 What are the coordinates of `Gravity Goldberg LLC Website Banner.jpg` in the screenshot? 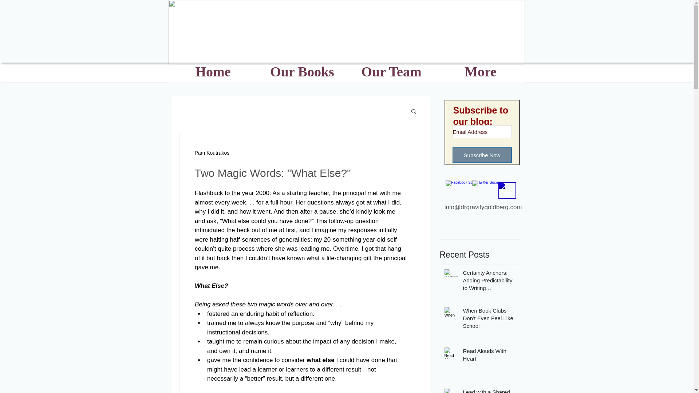 It's located at (347, 32).